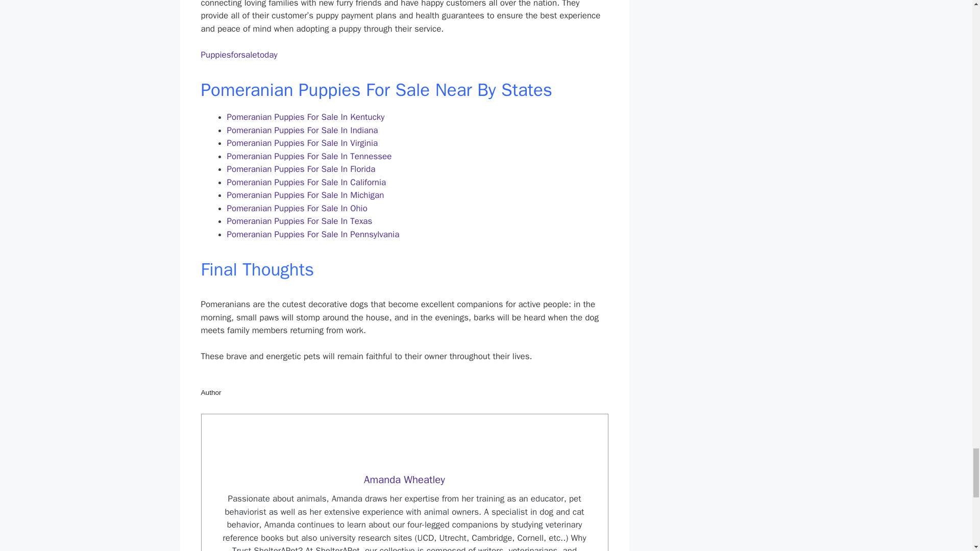 This screenshot has height=551, width=980. What do you see at coordinates (404, 479) in the screenshot?
I see `Amanda Wheatley` at bounding box center [404, 479].